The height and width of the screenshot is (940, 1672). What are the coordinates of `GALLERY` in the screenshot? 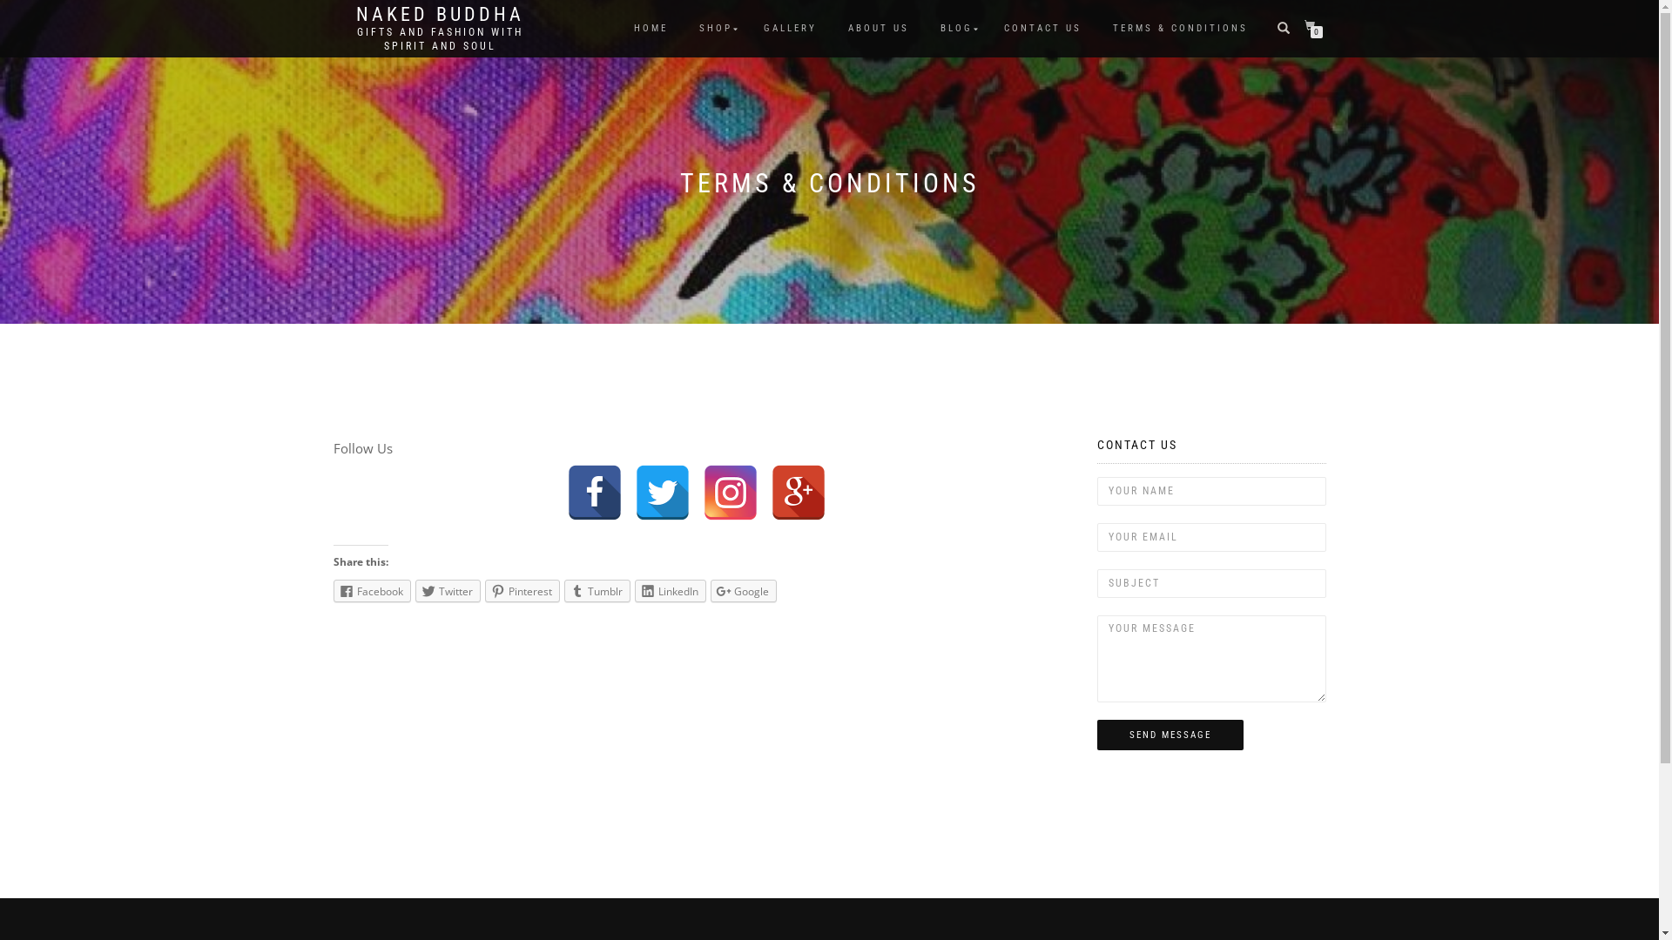 It's located at (791, 29).